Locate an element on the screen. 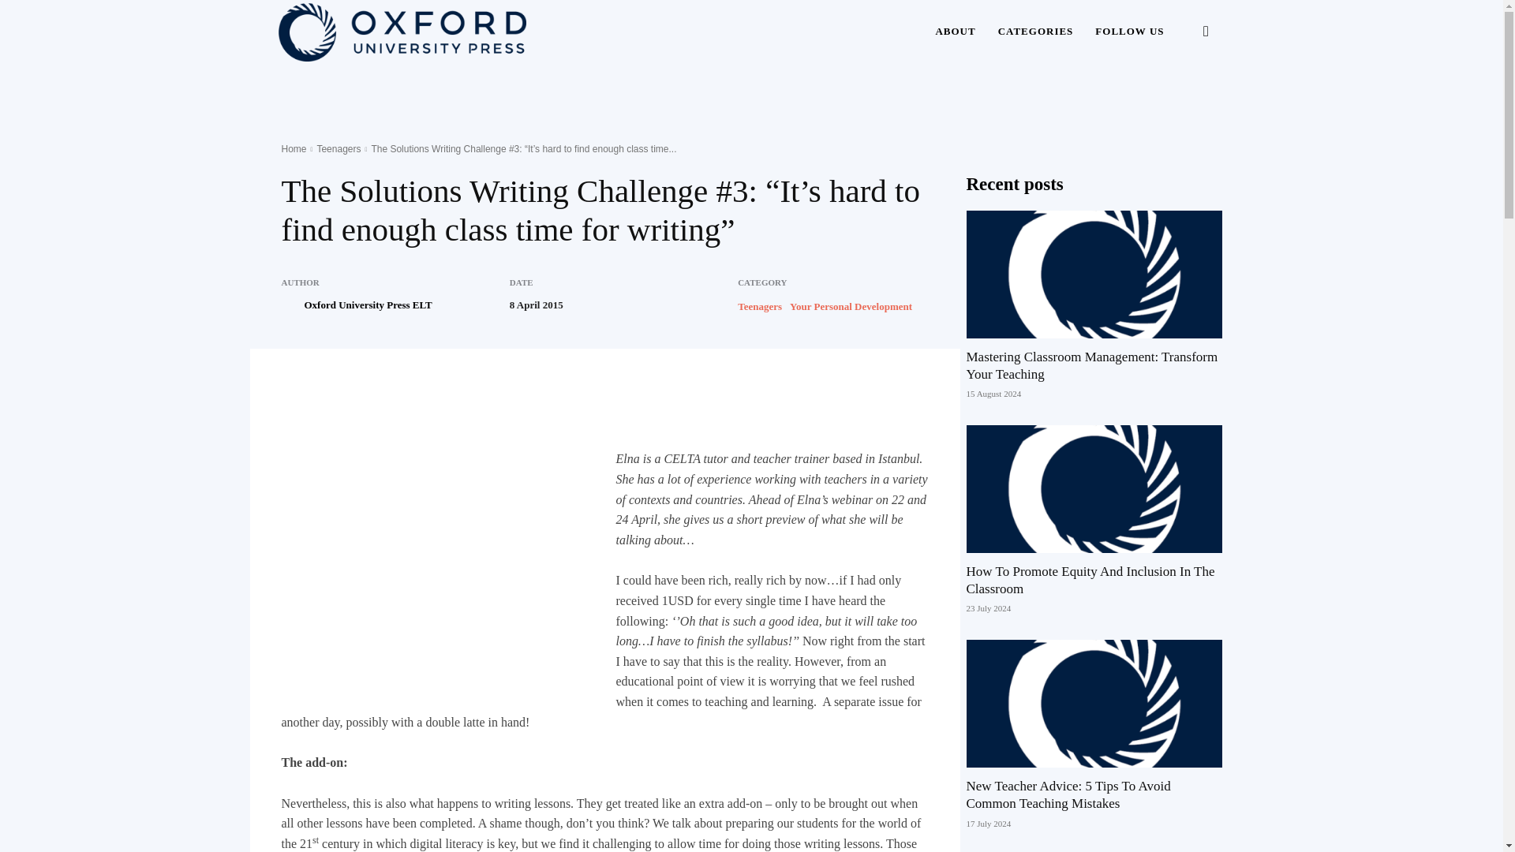 The width and height of the screenshot is (1515, 852). CATEGORIES is located at coordinates (1035, 32).